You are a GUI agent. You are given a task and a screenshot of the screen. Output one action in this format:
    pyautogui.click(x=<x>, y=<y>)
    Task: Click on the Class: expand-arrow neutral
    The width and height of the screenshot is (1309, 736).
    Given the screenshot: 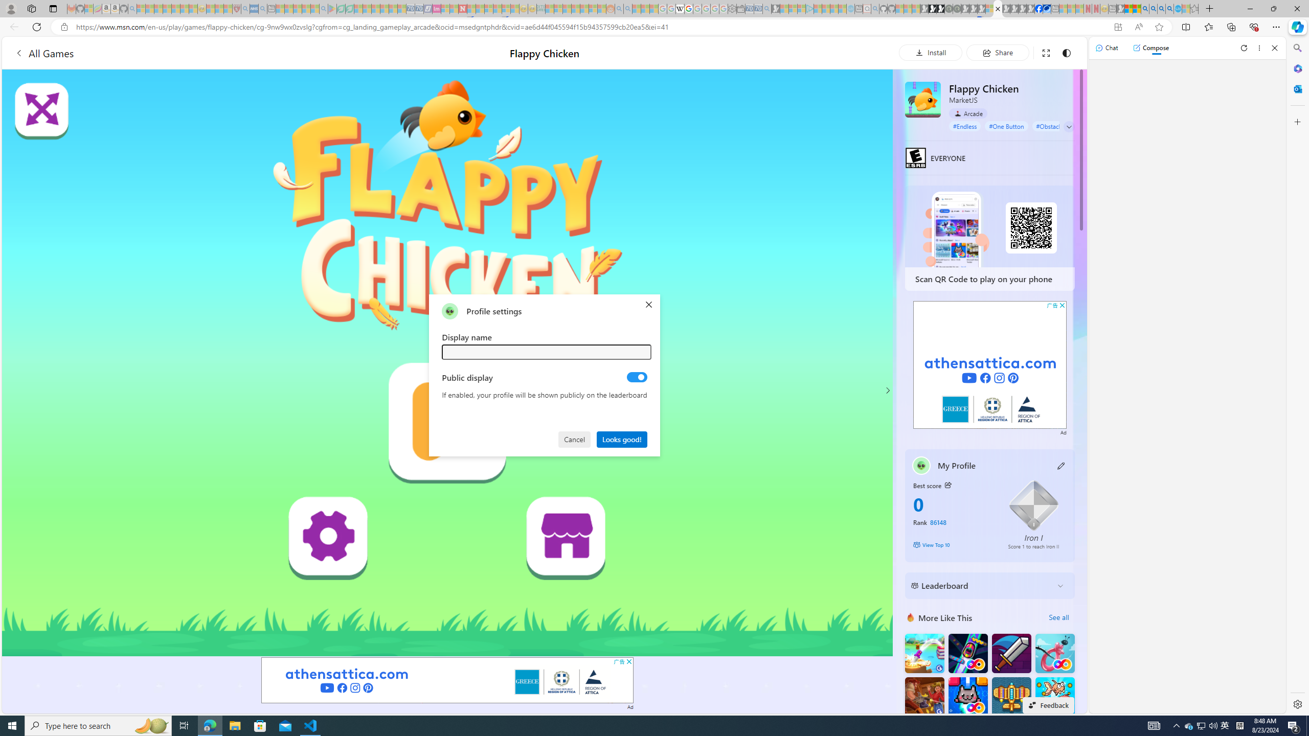 What is the action you would take?
    pyautogui.click(x=1069, y=127)
    